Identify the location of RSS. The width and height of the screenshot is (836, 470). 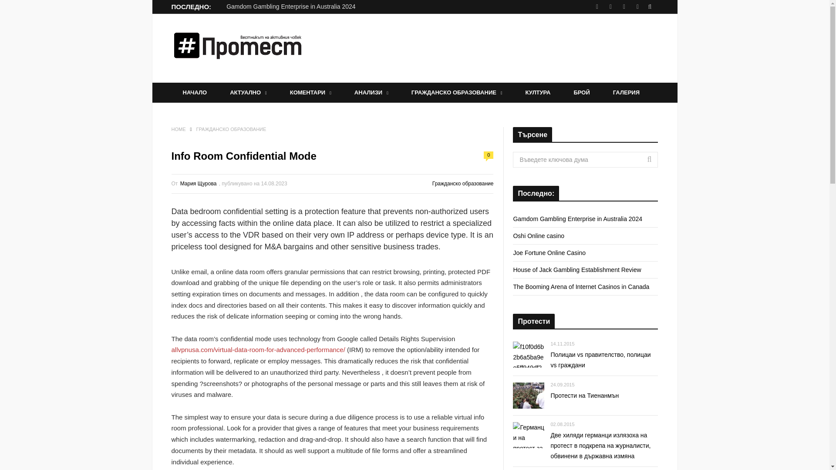
(624, 7).